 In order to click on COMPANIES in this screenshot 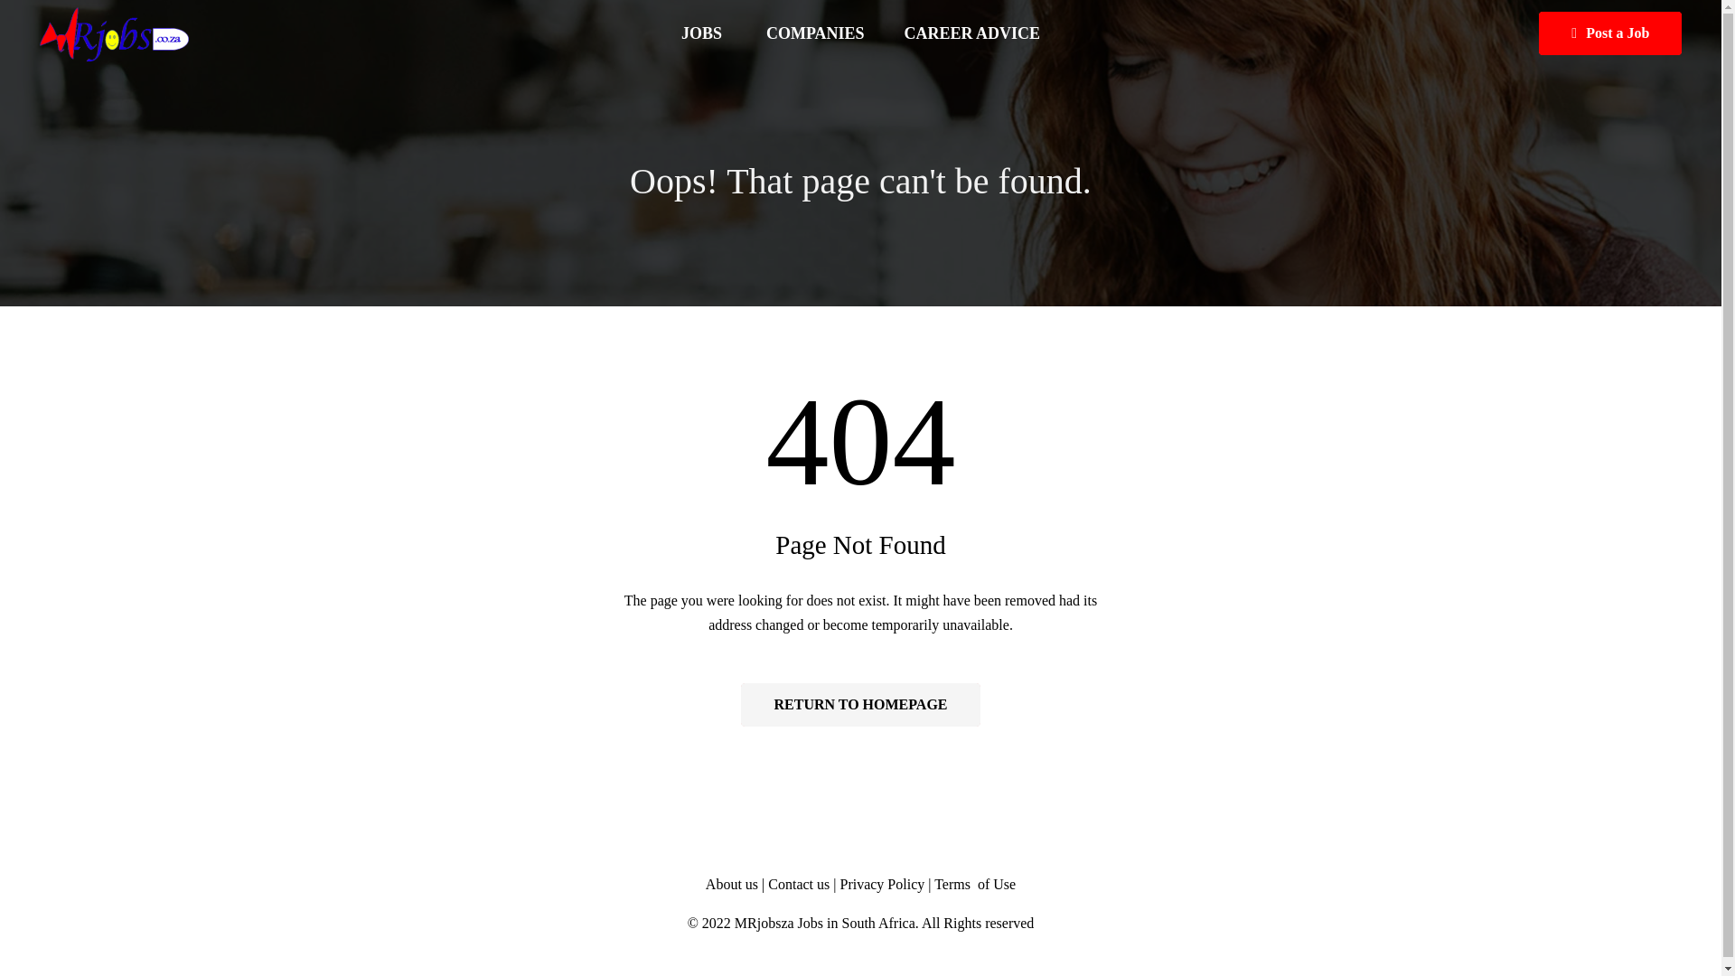, I will do `click(815, 33)`.